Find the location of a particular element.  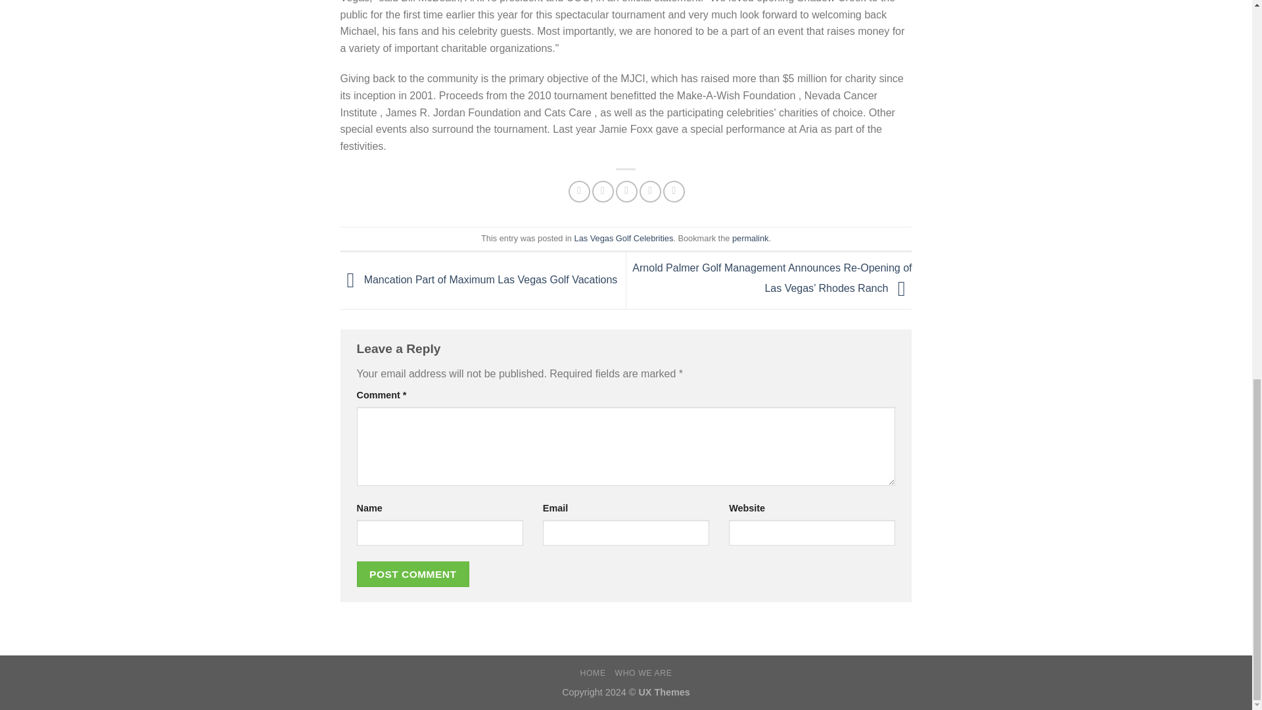

permalink is located at coordinates (750, 238).